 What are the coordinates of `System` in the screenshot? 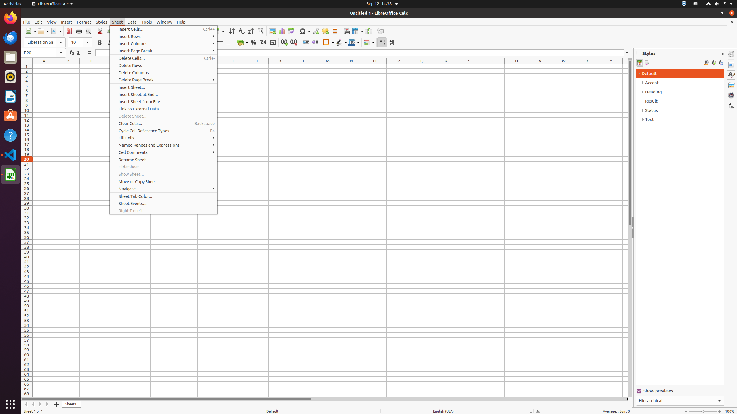 It's located at (719, 4).